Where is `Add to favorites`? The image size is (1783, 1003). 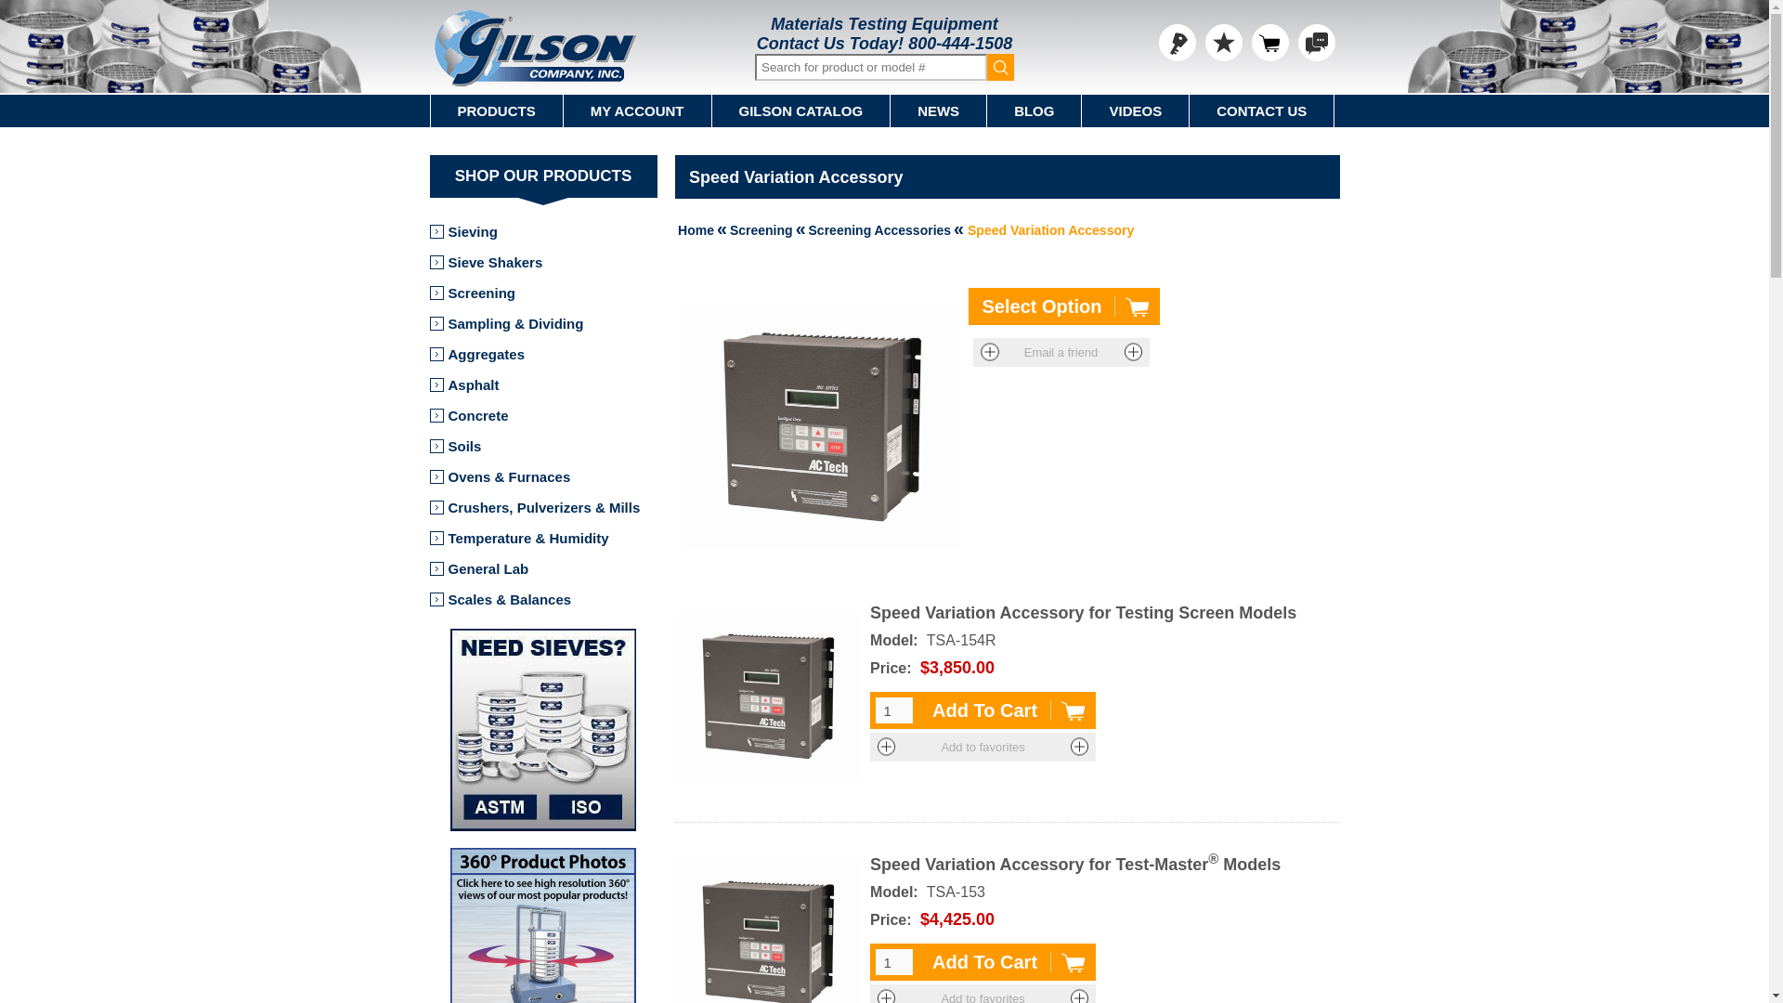
Add to favorites is located at coordinates (983, 747).